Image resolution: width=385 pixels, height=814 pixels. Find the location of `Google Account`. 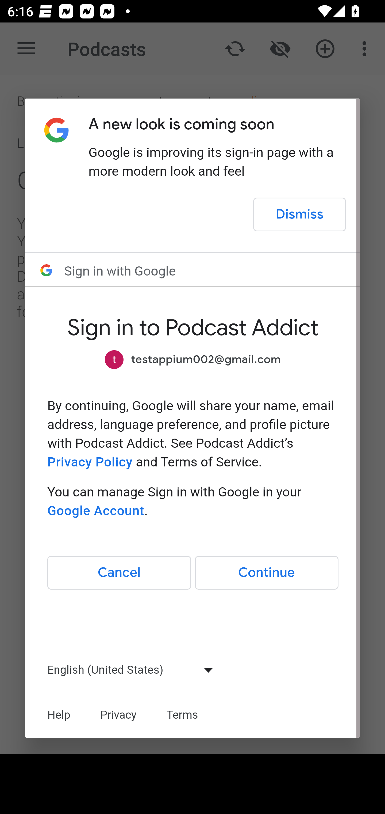

Google Account is located at coordinates (95, 511).